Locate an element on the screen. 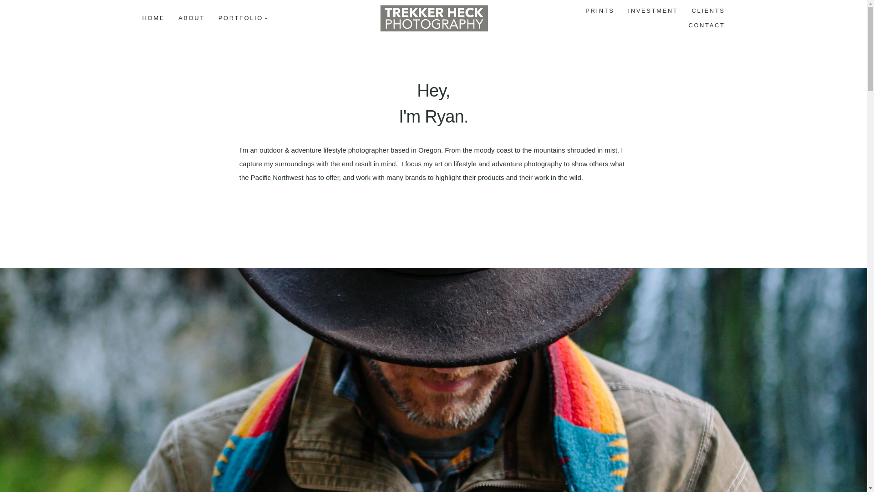 The width and height of the screenshot is (874, 492). INVESTMENT is located at coordinates (653, 10).